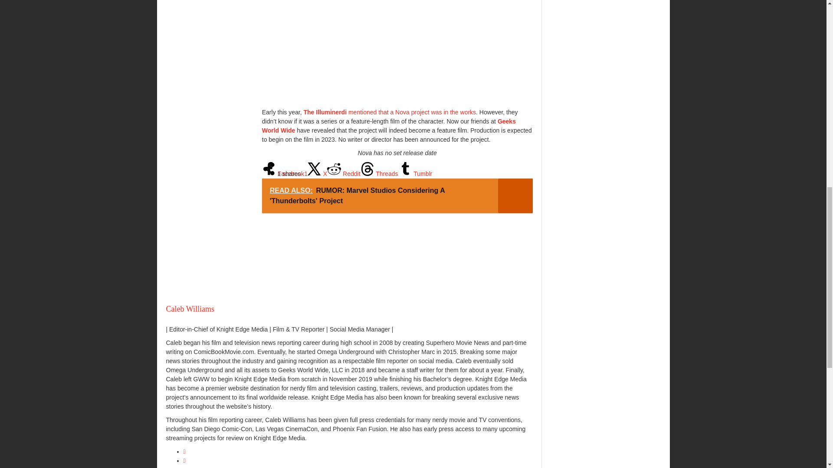 This screenshot has width=833, height=468. Describe the element at coordinates (285, 174) in the screenshot. I see `Share on Facebook` at that location.